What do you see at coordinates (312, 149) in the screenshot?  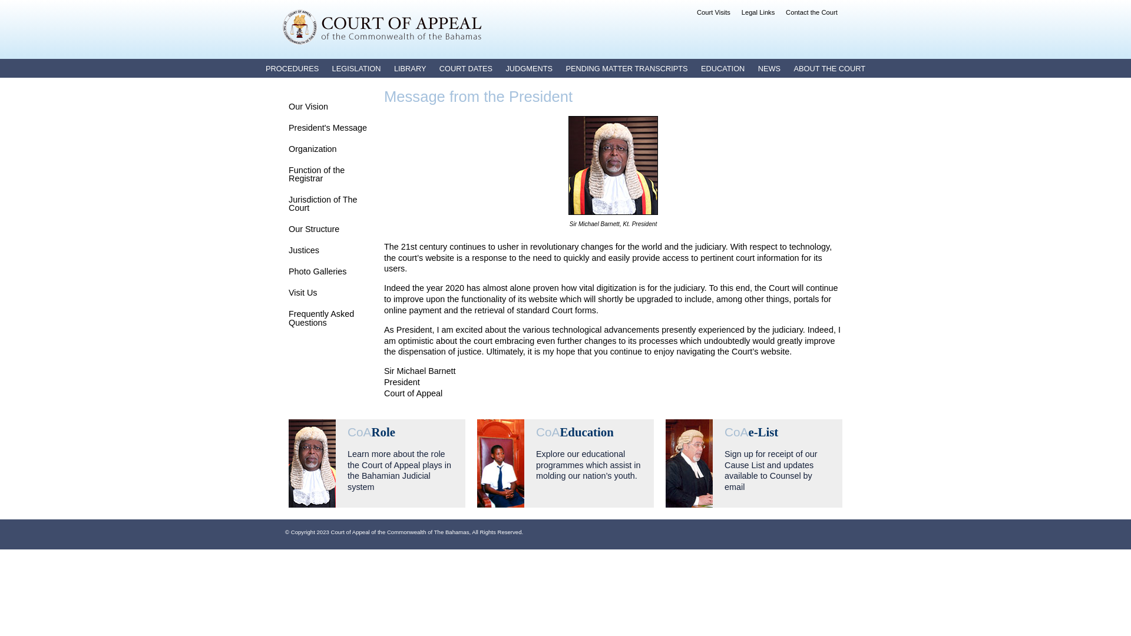 I see `Organization` at bounding box center [312, 149].